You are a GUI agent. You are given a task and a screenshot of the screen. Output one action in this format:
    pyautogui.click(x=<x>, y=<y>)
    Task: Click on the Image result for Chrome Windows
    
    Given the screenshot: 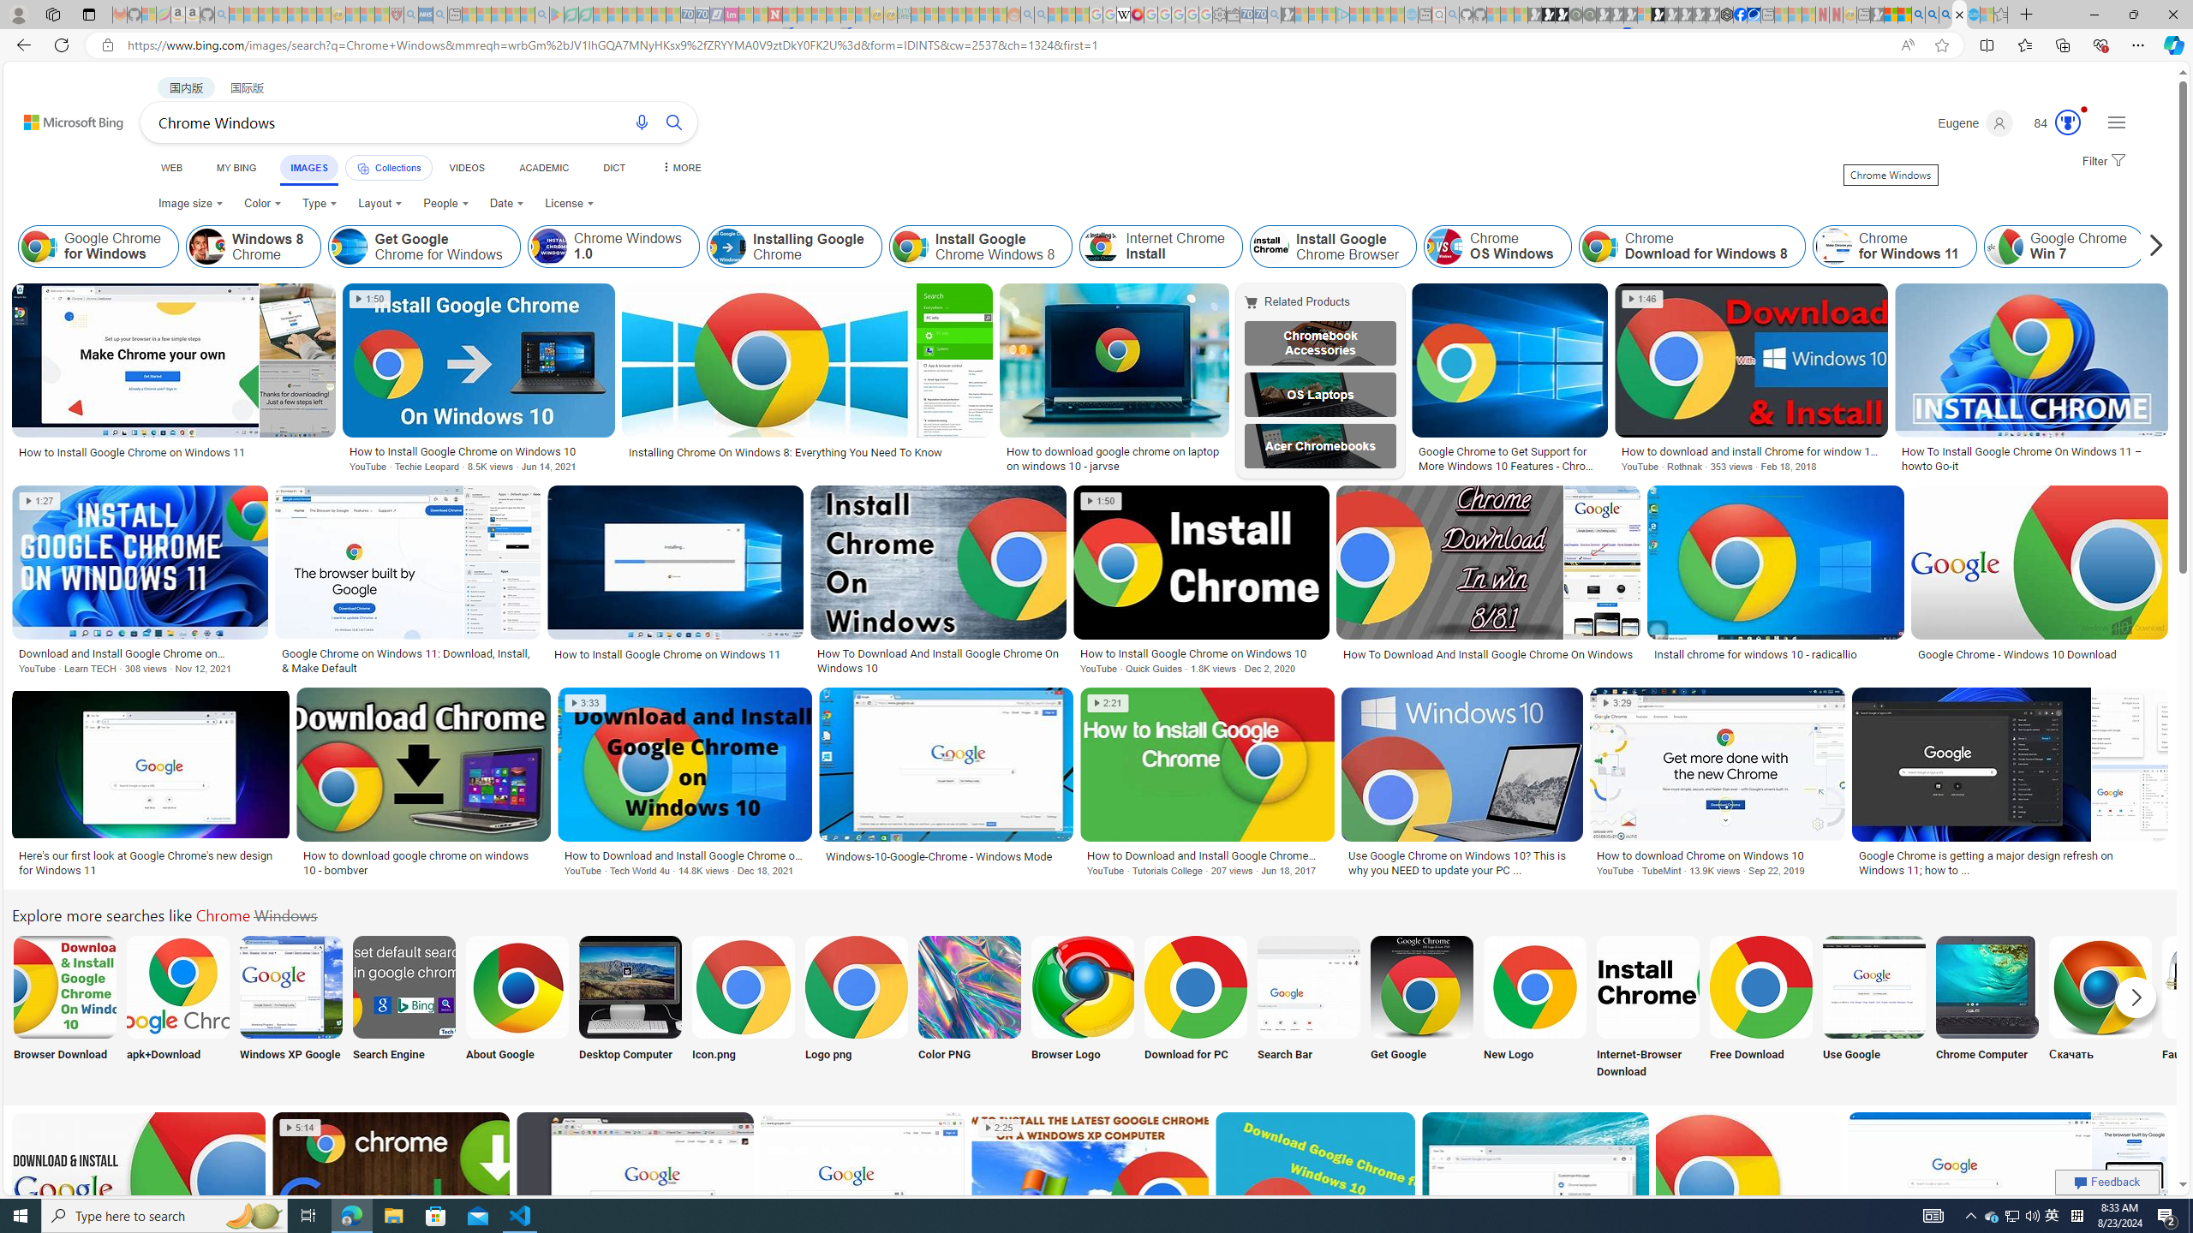 What is the action you would take?
    pyautogui.click(x=1748, y=1188)
    